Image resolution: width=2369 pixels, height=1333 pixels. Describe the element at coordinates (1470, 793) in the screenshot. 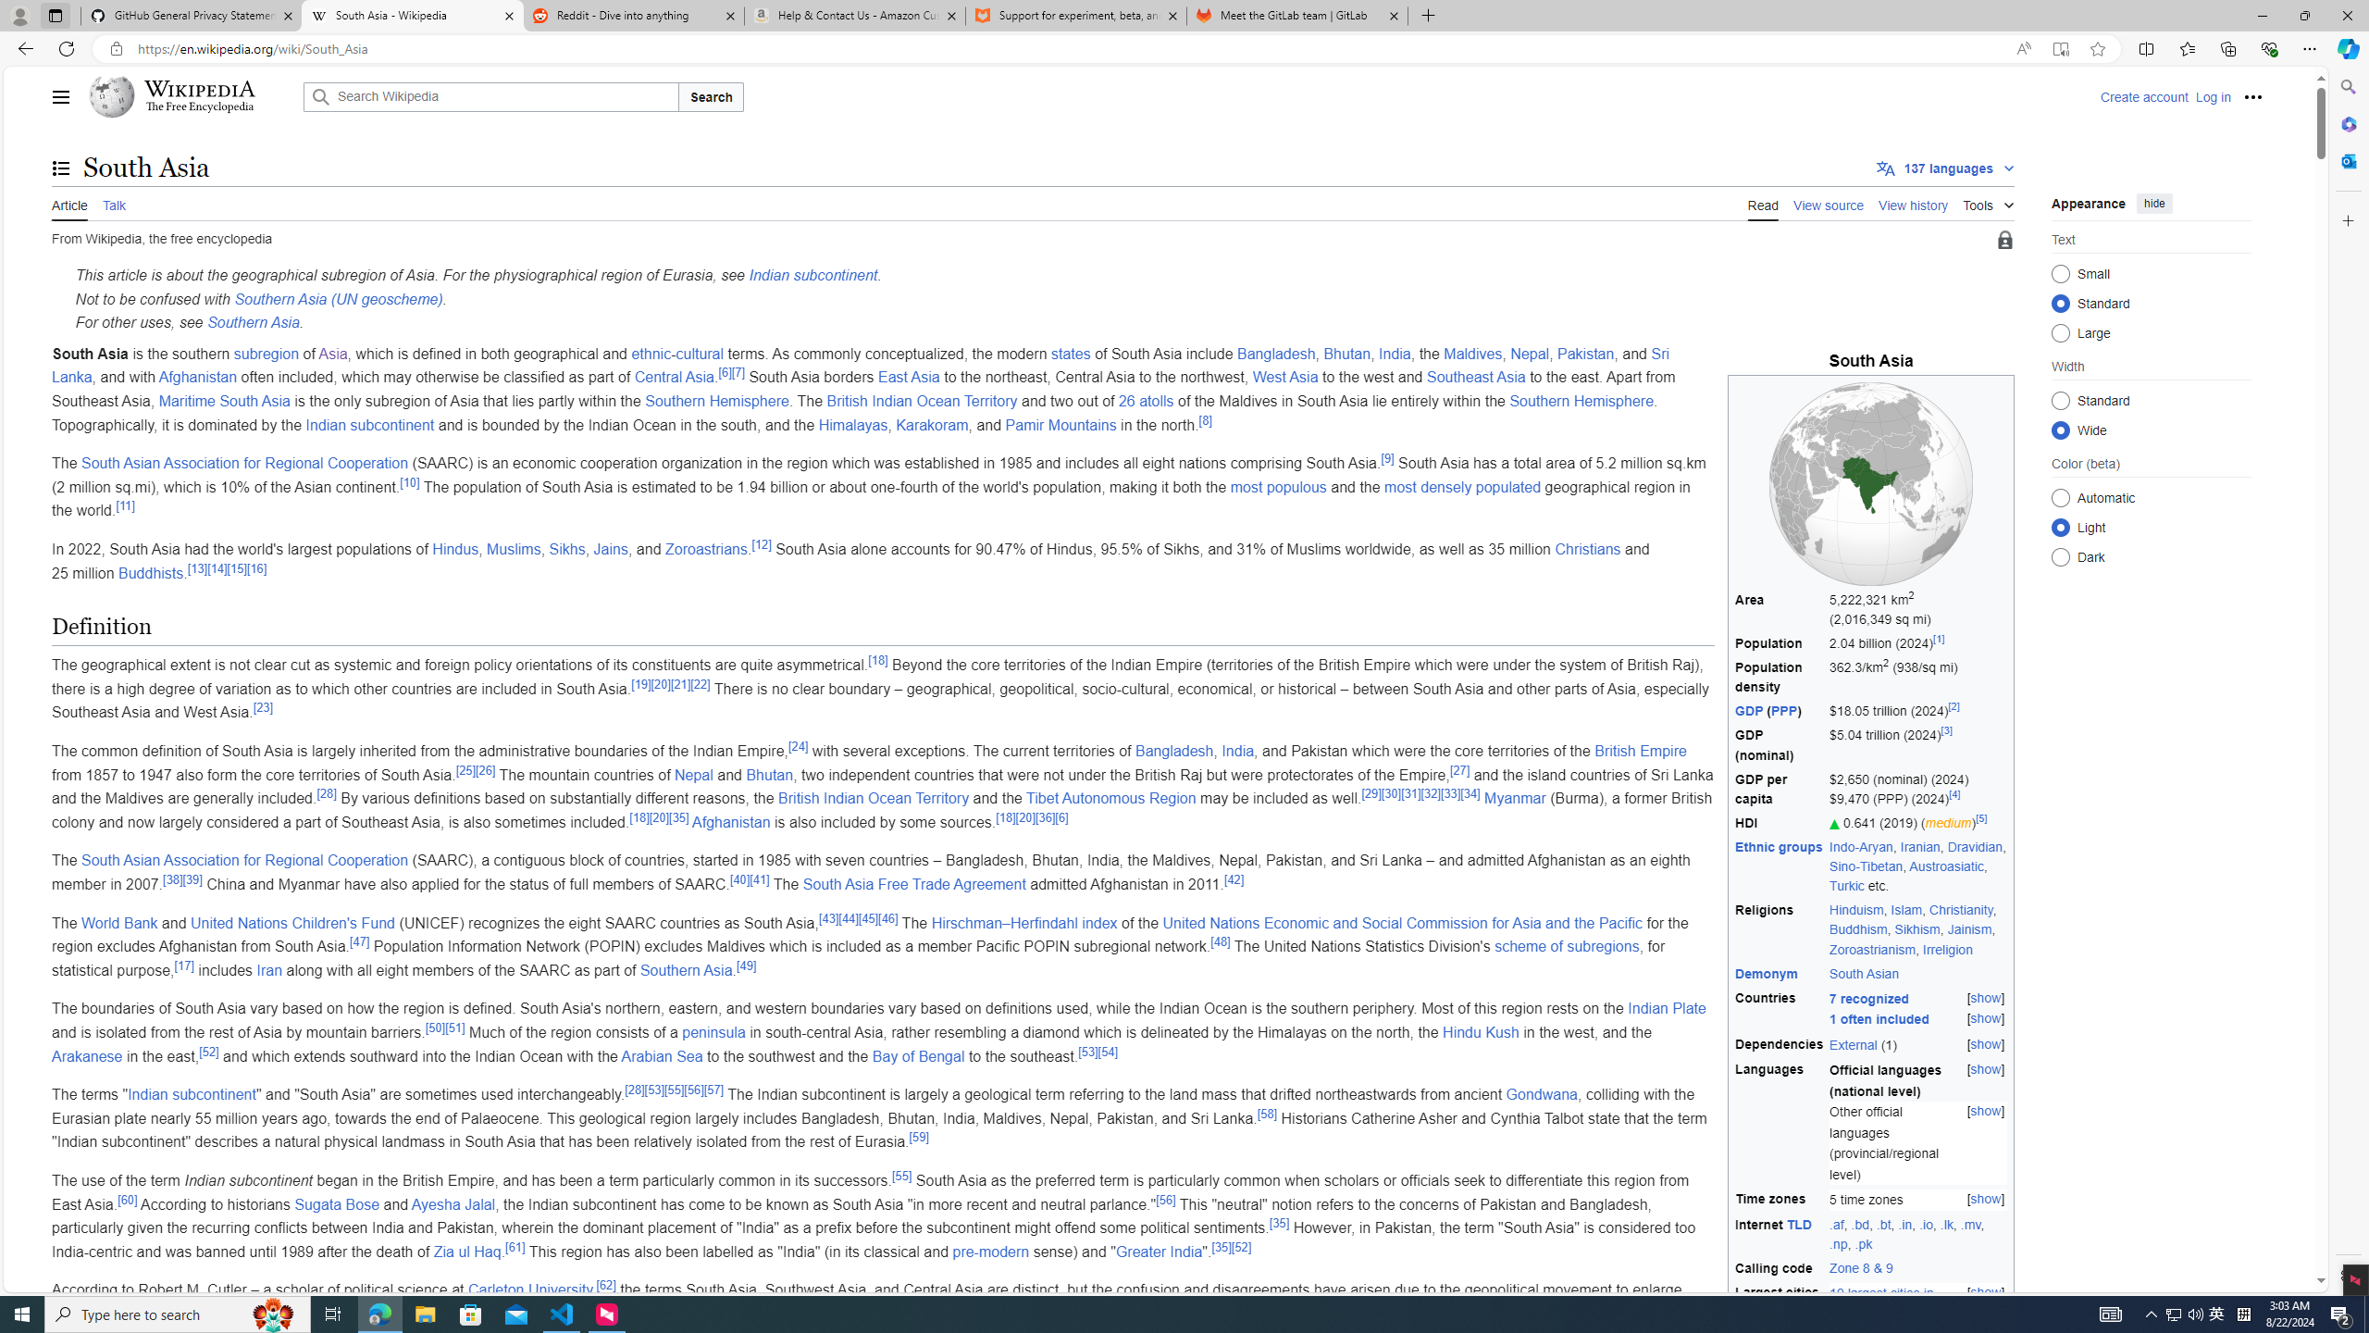

I see `[34]` at that location.